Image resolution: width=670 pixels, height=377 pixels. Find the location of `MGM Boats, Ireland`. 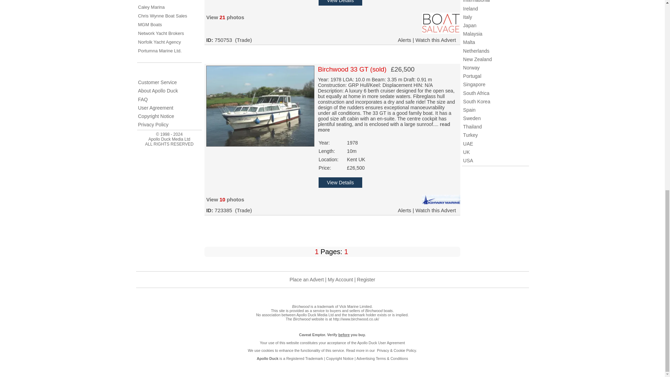

MGM Boats, Ireland is located at coordinates (150, 24).